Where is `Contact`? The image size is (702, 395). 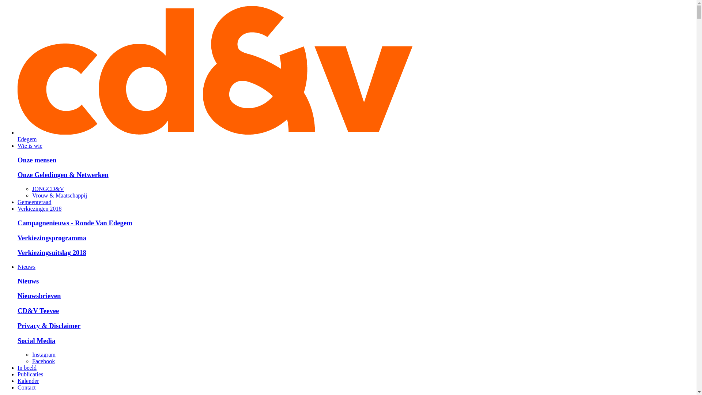
Contact is located at coordinates (27, 388).